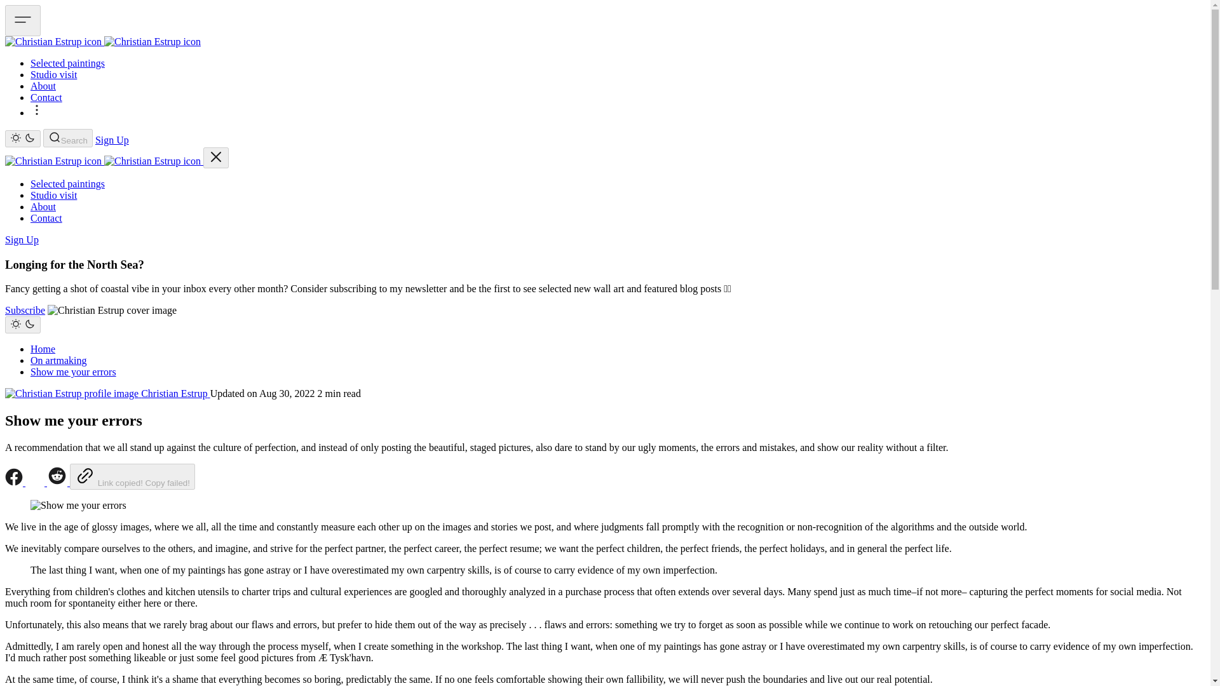 This screenshot has height=686, width=1220. Describe the element at coordinates (46, 97) in the screenshot. I see `Contact` at that location.